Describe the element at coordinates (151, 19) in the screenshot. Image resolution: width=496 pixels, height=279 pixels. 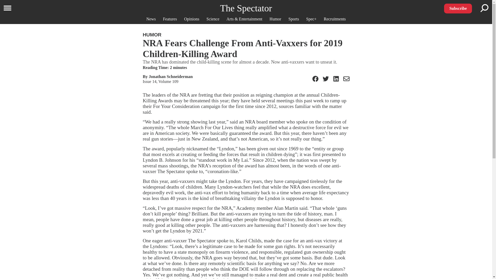
I see `News` at that location.